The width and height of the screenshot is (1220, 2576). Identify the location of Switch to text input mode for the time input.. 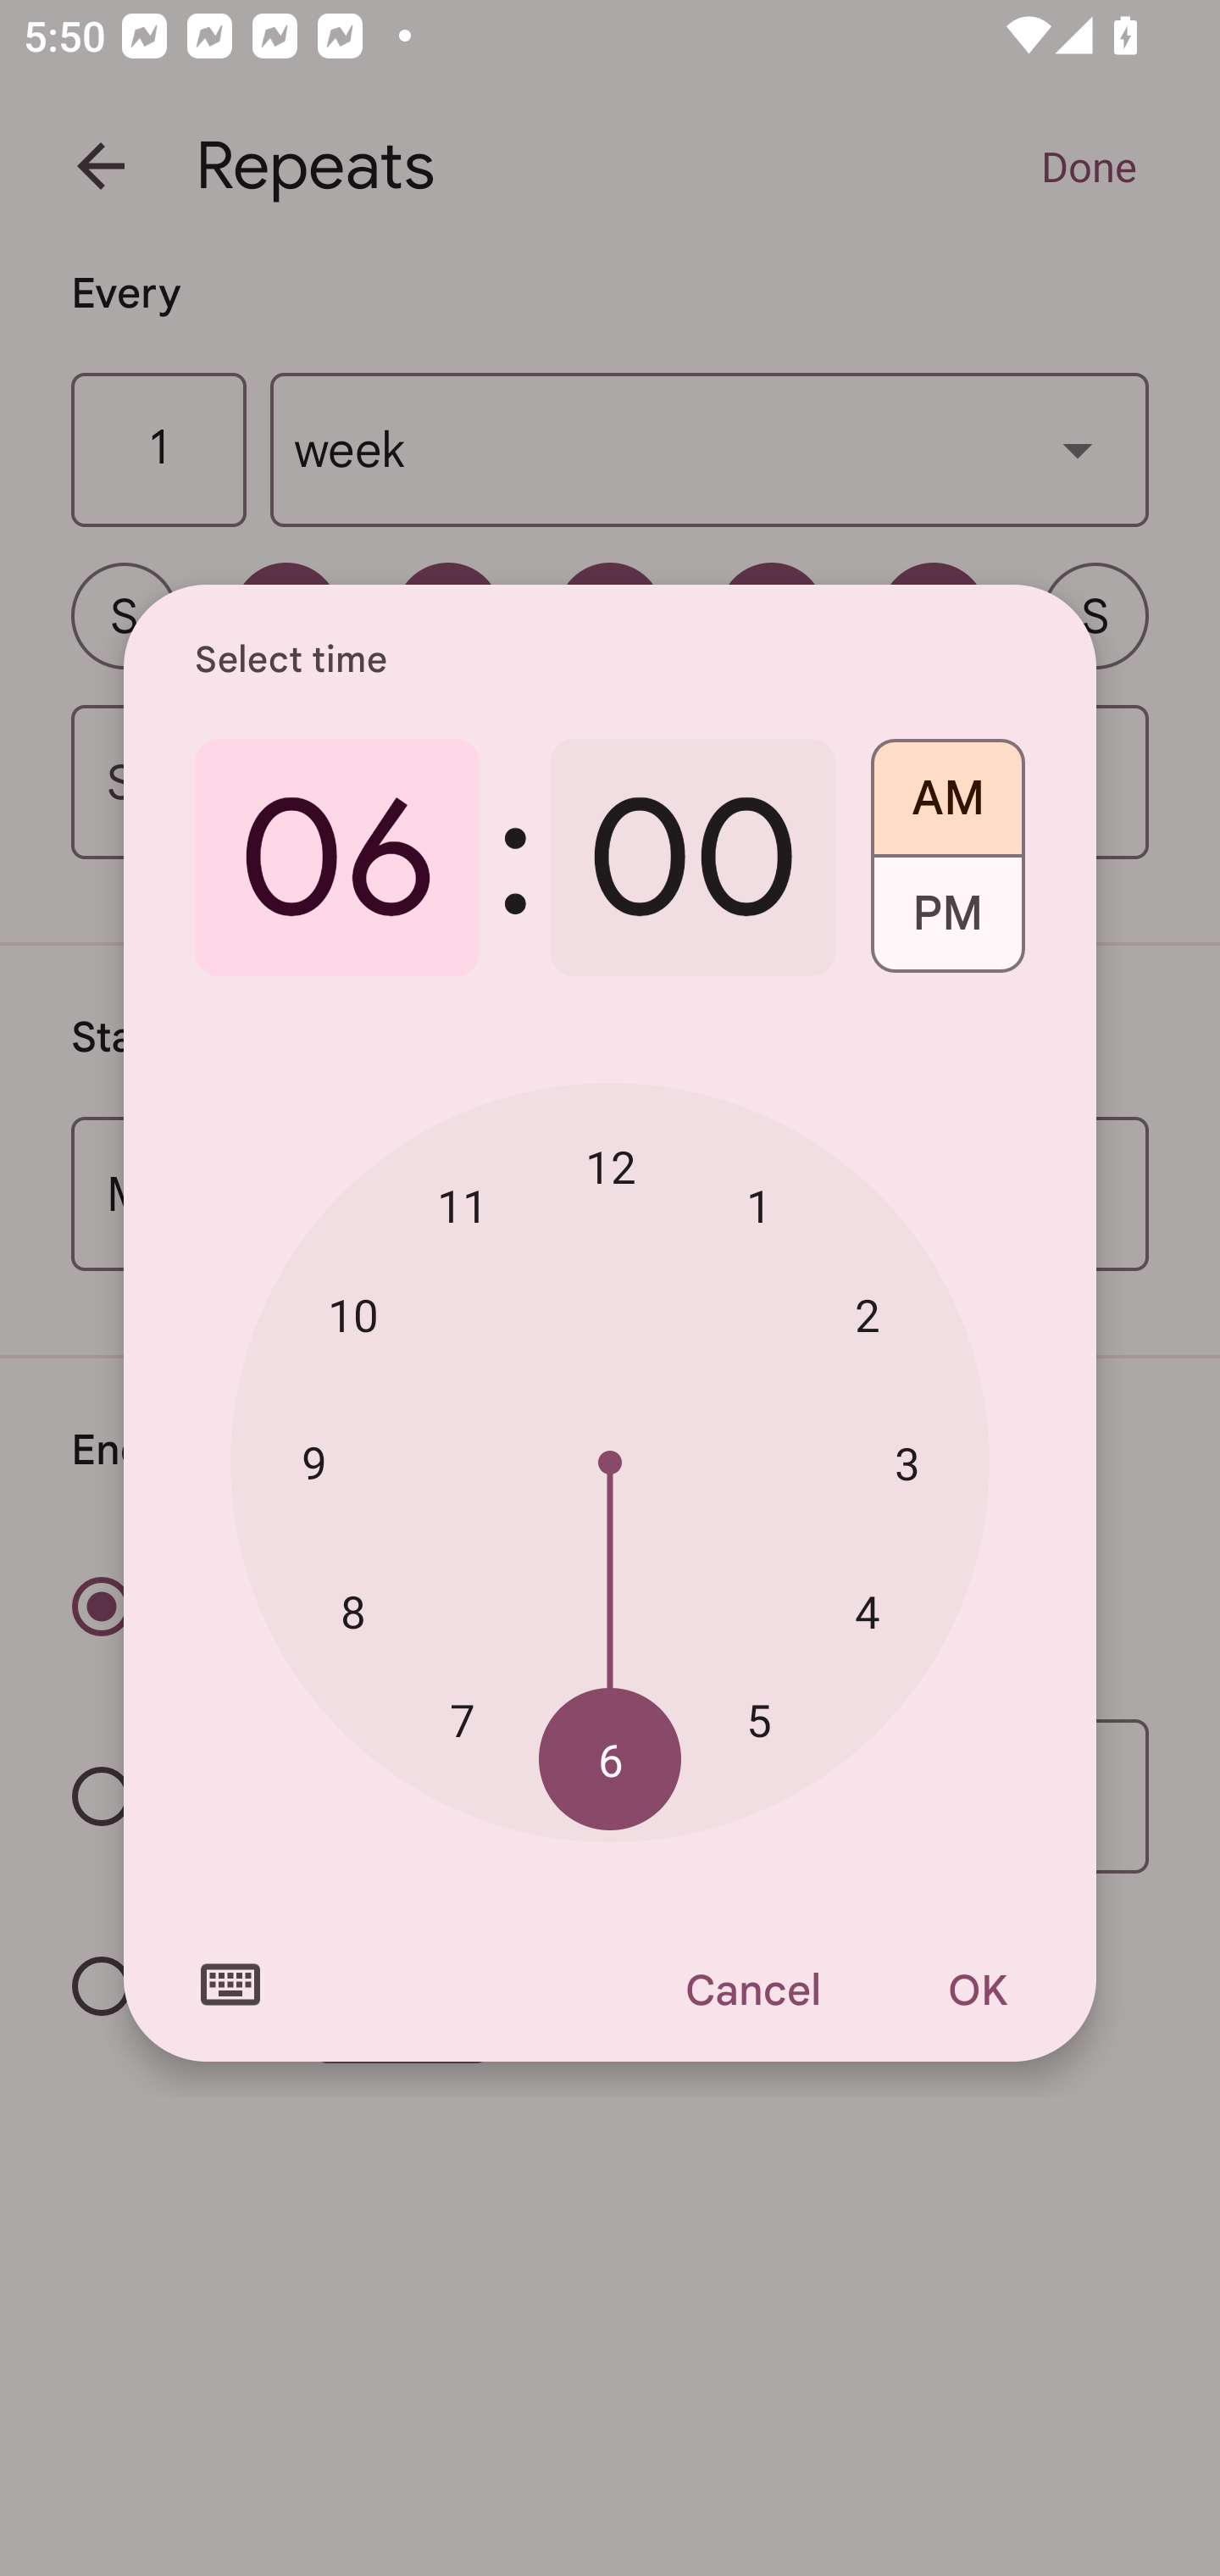
(230, 1985).